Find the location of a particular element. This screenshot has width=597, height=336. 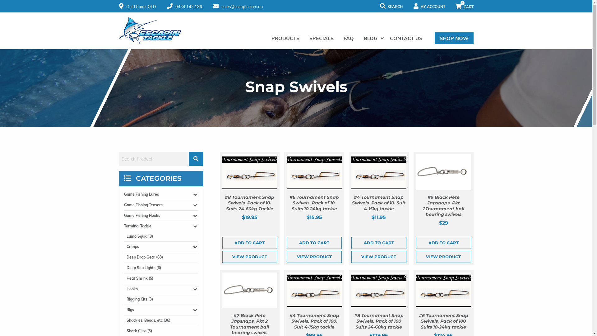

PRODUCTS is located at coordinates (285, 38).